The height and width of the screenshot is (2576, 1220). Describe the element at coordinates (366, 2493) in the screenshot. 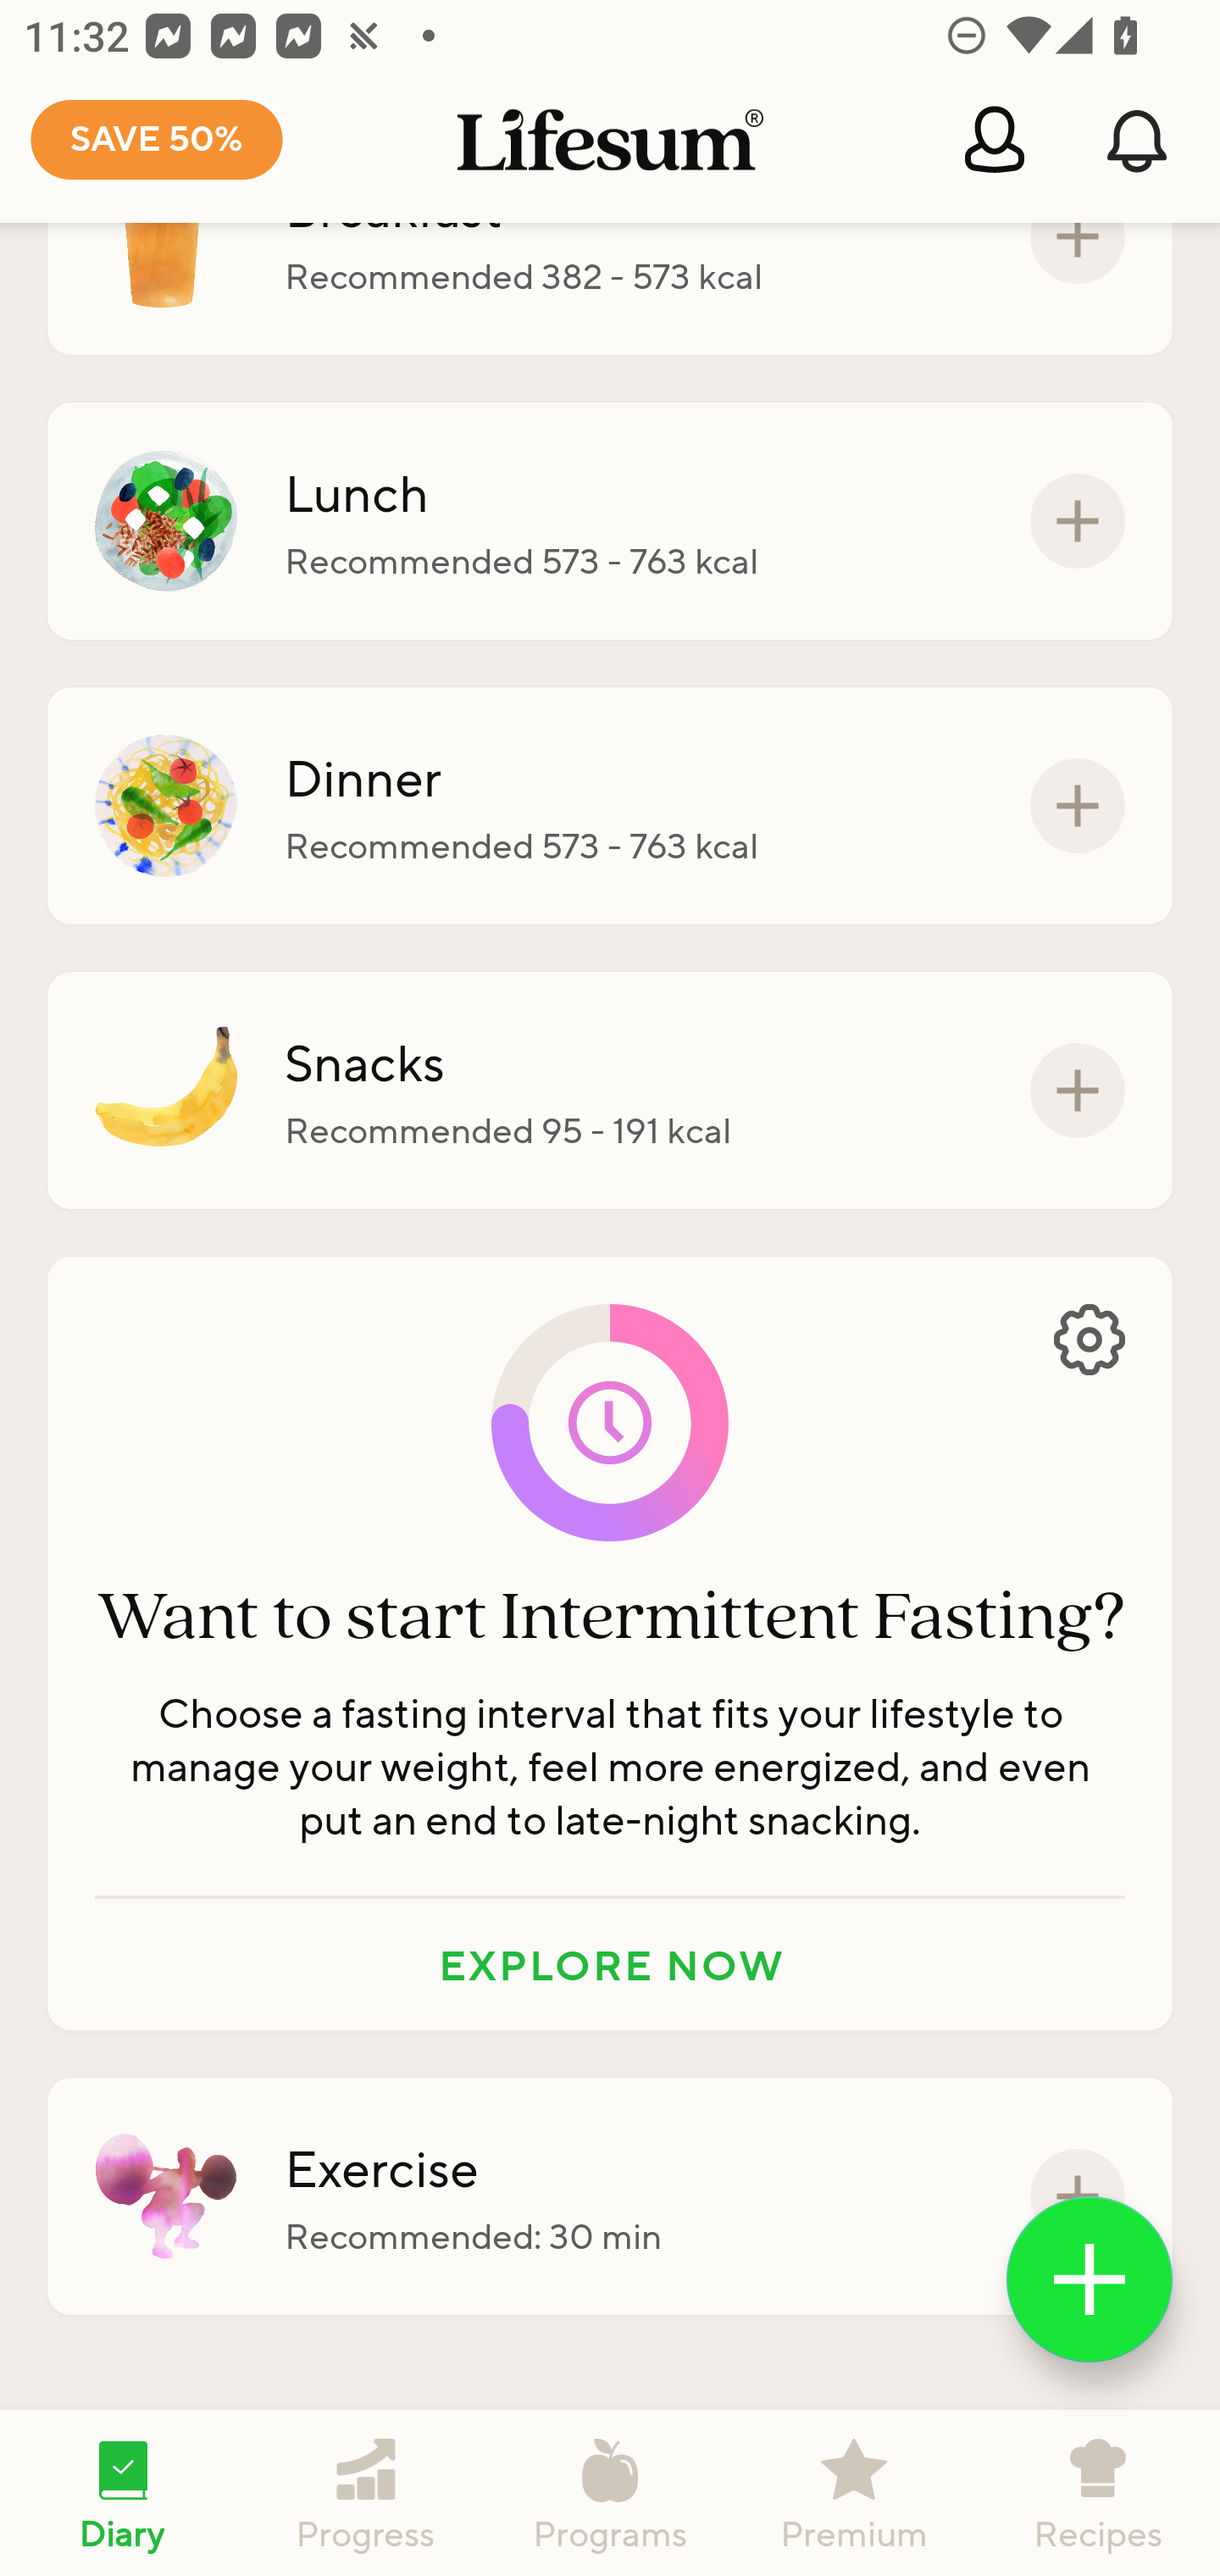

I see `Progress` at that location.